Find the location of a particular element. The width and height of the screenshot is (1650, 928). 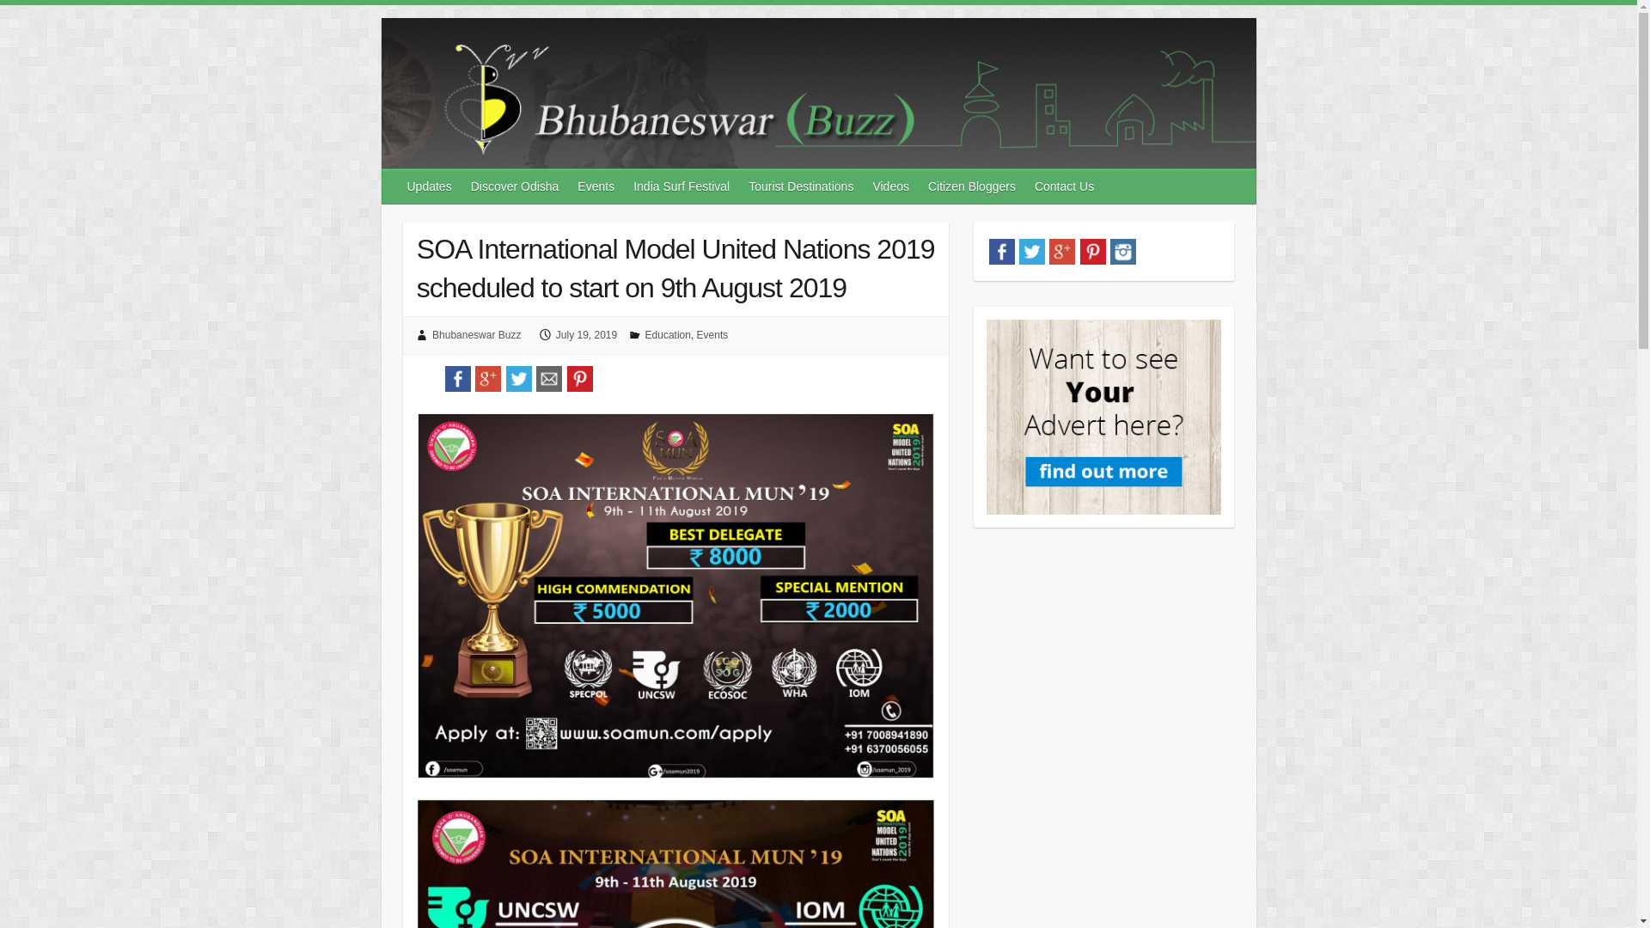

Contact Us is located at coordinates (1065, 186).